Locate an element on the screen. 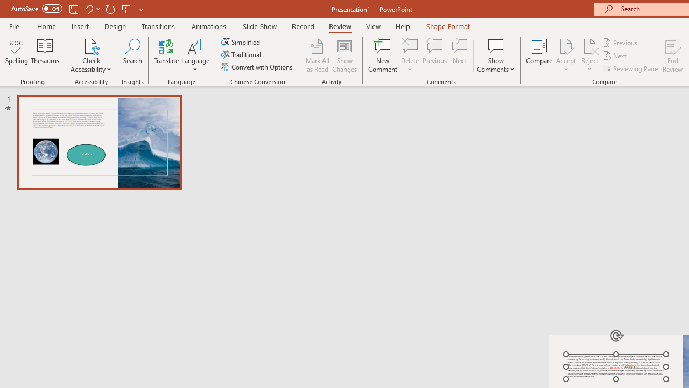 This screenshot has width=689, height=388. Mark All as Read is located at coordinates (318, 55).